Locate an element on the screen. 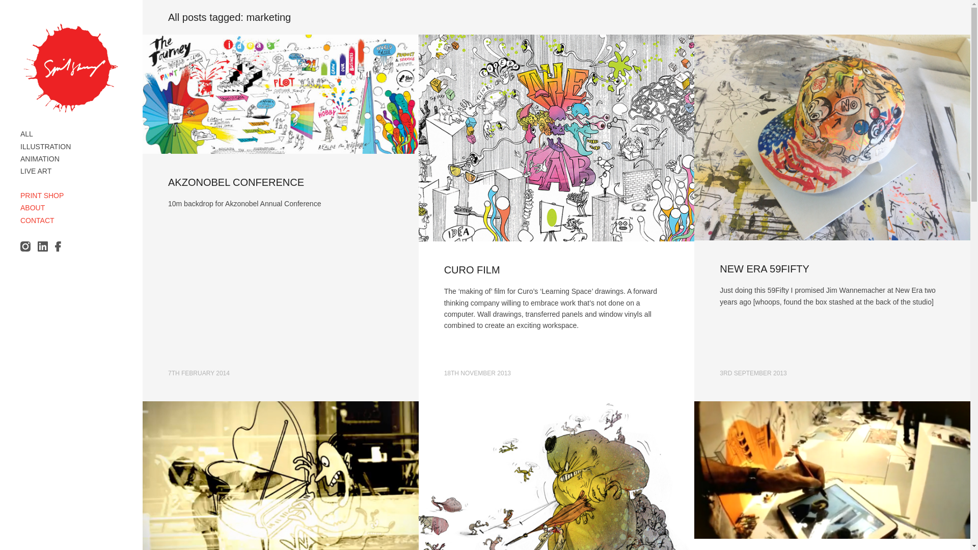 The width and height of the screenshot is (978, 550). 7TH FEBRUARY 2014 is located at coordinates (199, 373).